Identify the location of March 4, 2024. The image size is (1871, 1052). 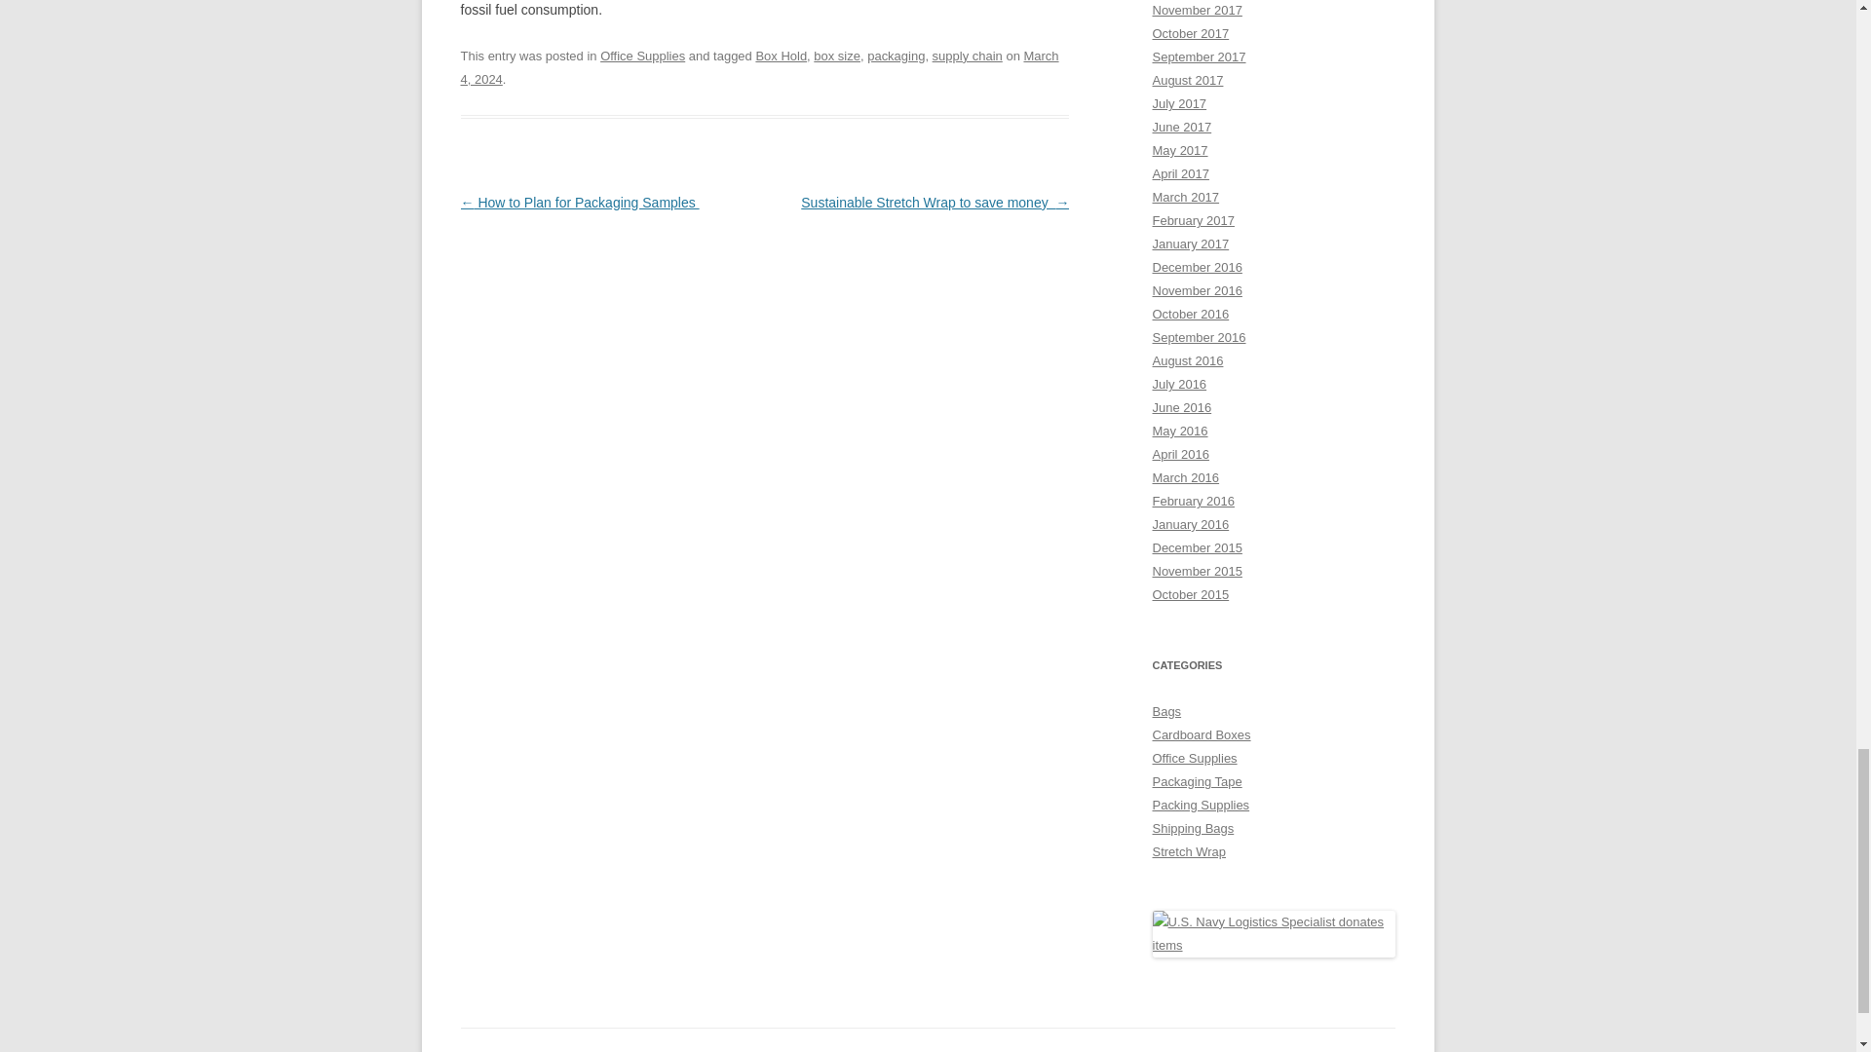
(759, 66).